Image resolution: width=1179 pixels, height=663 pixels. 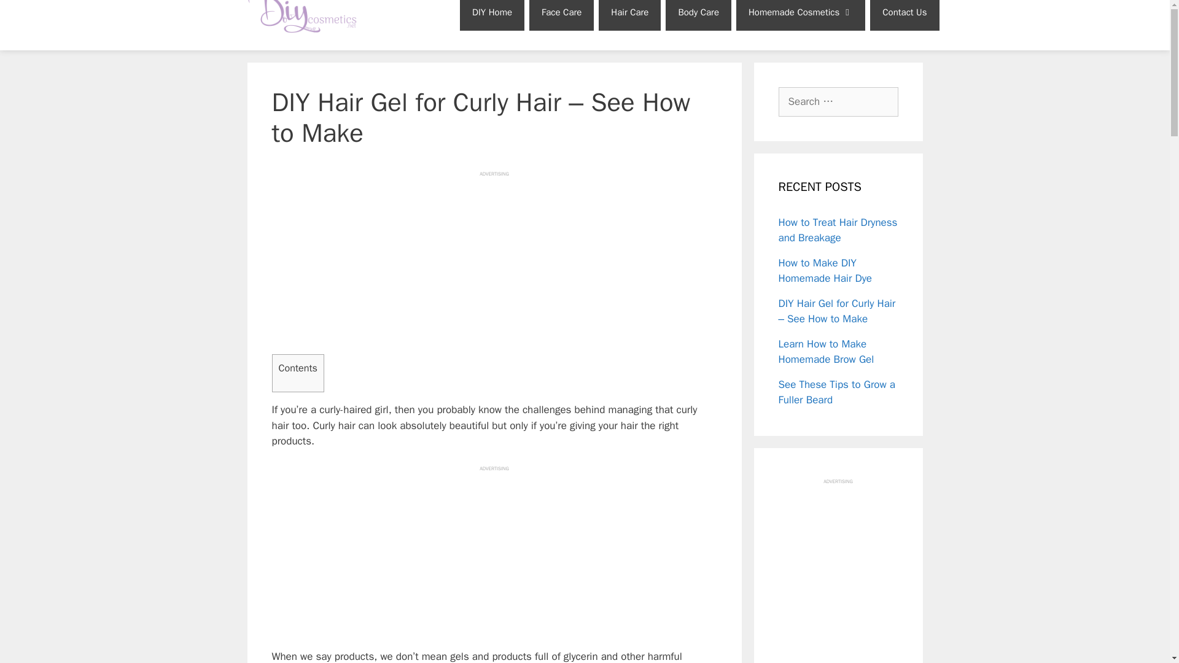 I want to click on DIY Home, so click(x=492, y=15).